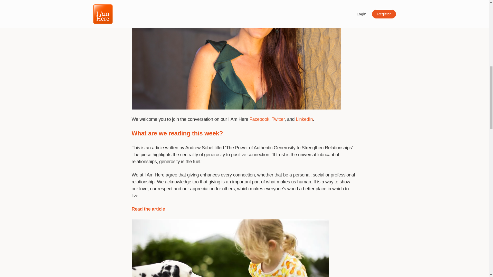 This screenshot has height=277, width=493. Describe the element at coordinates (278, 119) in the screenshot. I see `Twitter` at that location.